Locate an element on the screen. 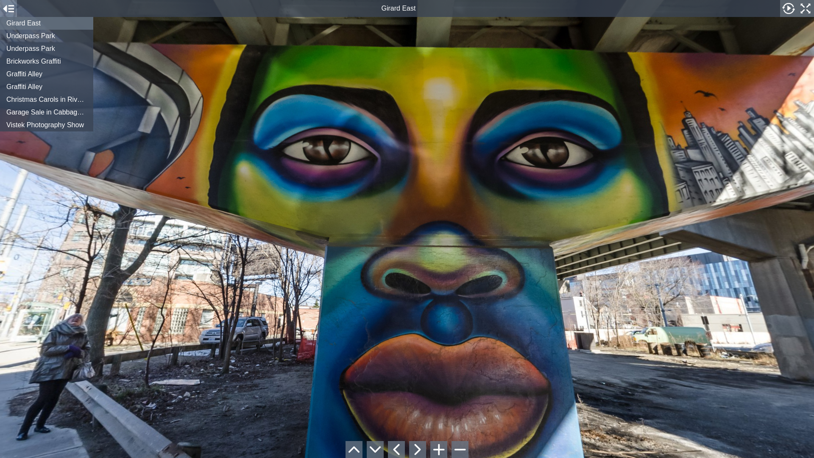 Image resolution: width=814 pixels, height=458 pixels. Vistek Photography Show is located at coordinates (47, 125).